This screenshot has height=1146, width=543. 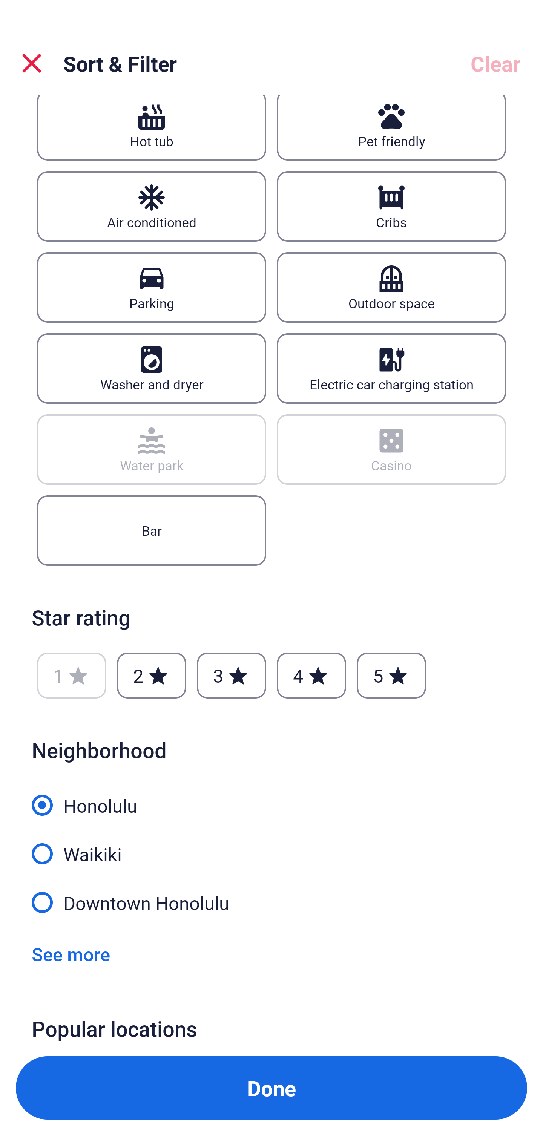 What do you see at coordinates (311, 676) in the screenshot?
I see `4` at bounding box center [311, 676].